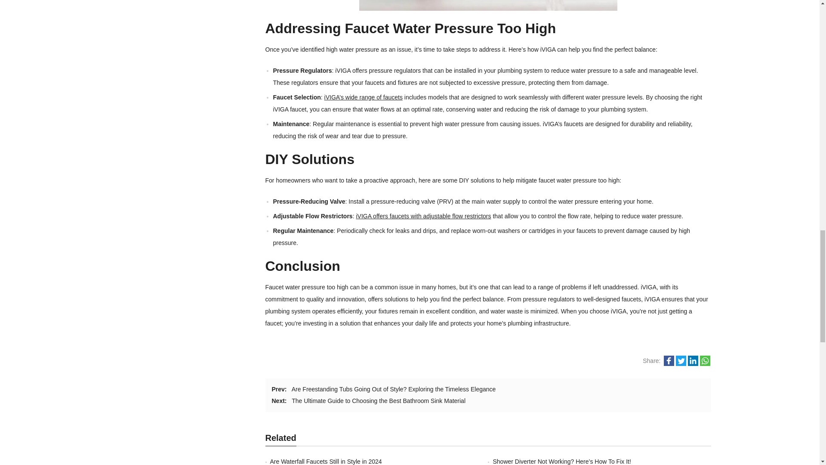  Describe the element at coordinates (705, 361) in the screenshot. I see `WhatsApp` at that location.